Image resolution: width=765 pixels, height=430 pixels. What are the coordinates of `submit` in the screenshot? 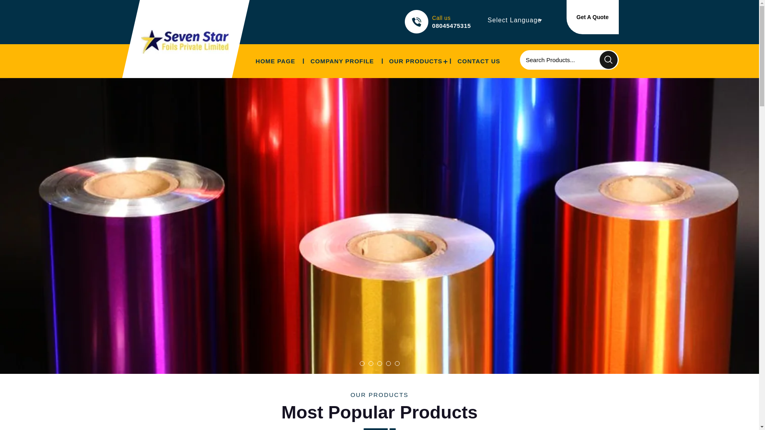 It's located at (608, 60).